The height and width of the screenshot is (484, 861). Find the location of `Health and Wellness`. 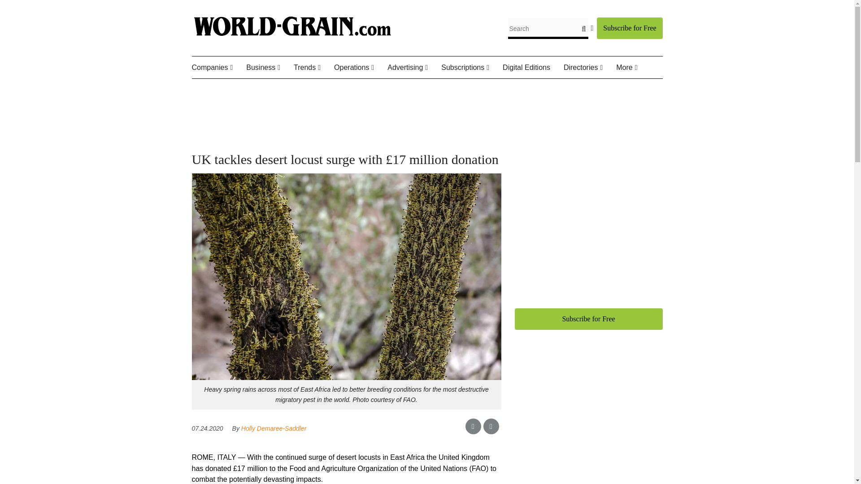

Health and Wellness is located at coordinates (343, 89).